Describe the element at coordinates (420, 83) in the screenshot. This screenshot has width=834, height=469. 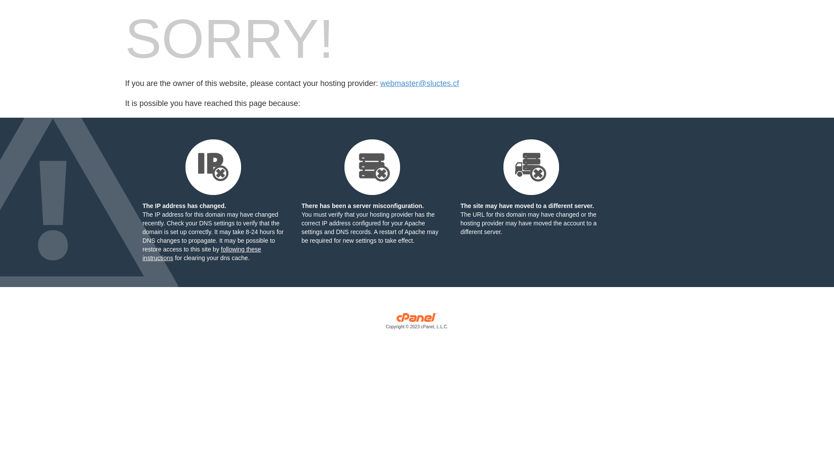
I see `webmaster@sluctes.cf` at that location.